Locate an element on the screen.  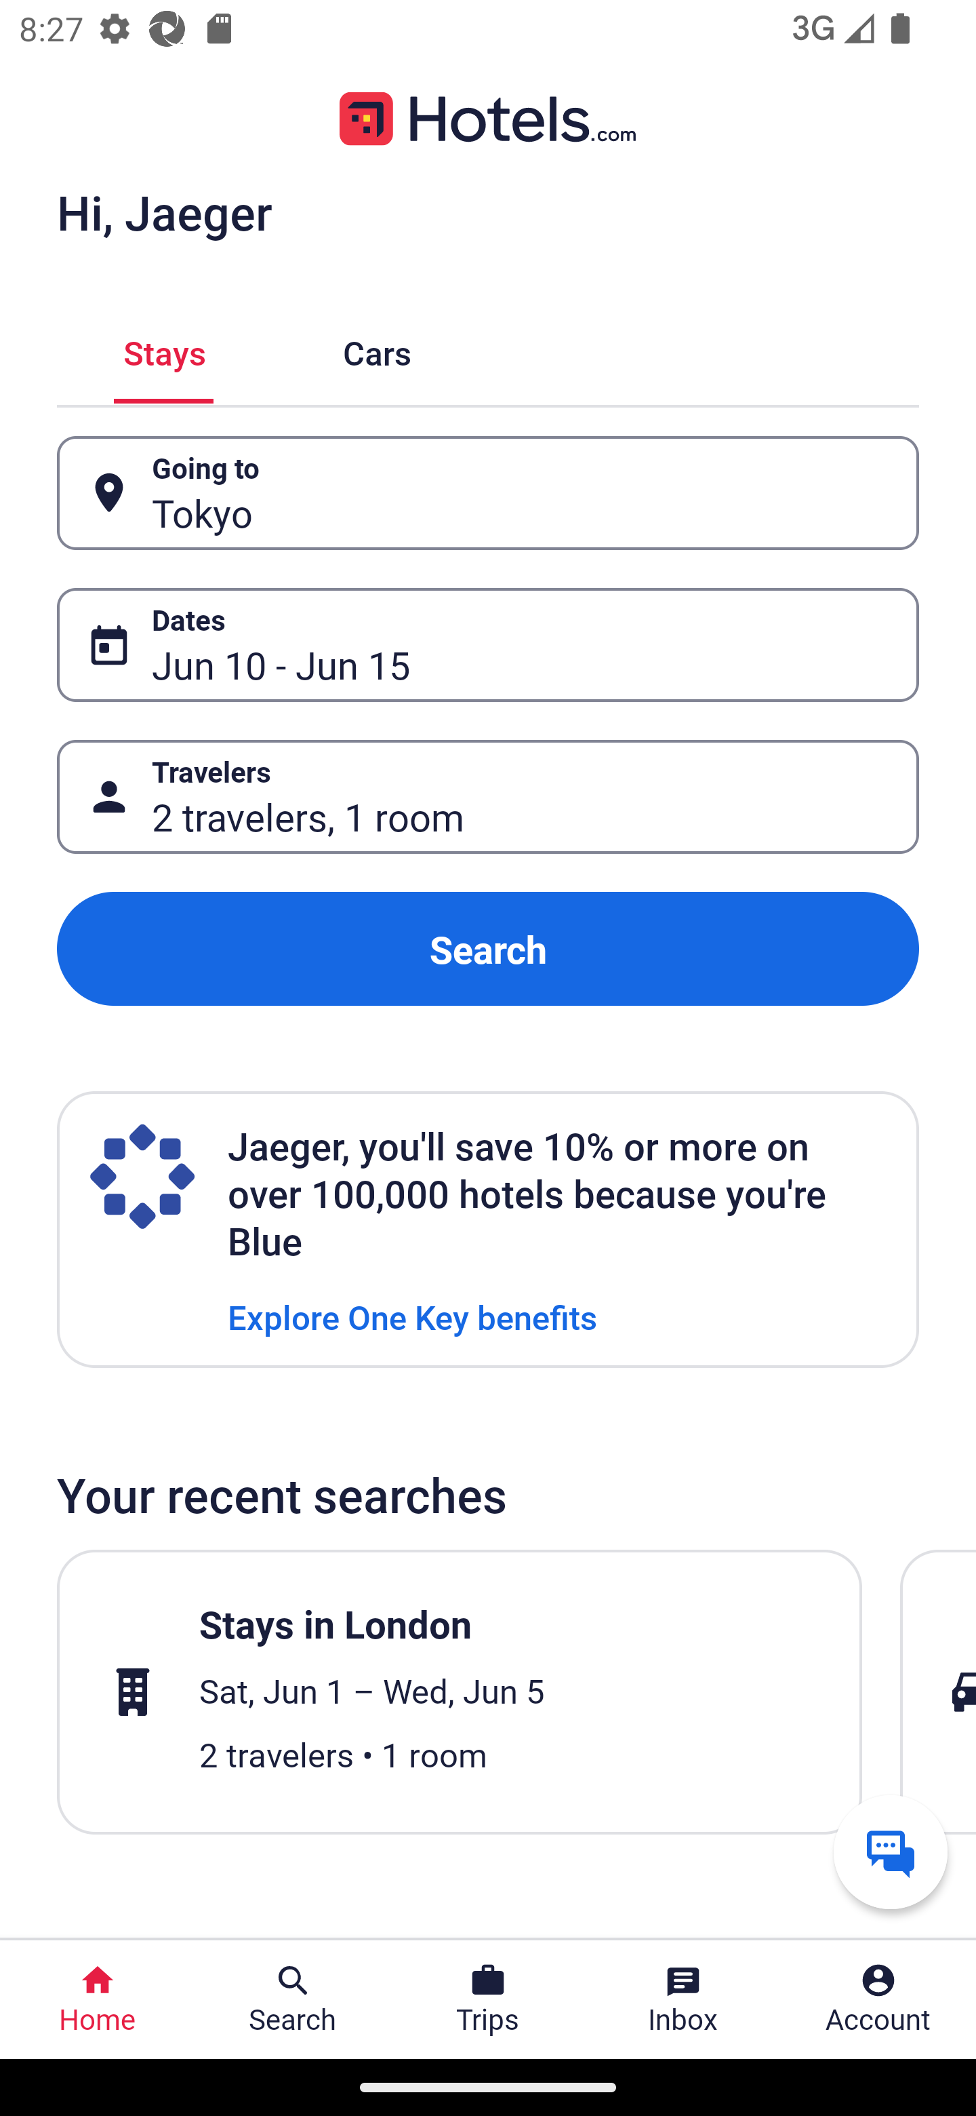
Search is located at coordinates (488, 948).